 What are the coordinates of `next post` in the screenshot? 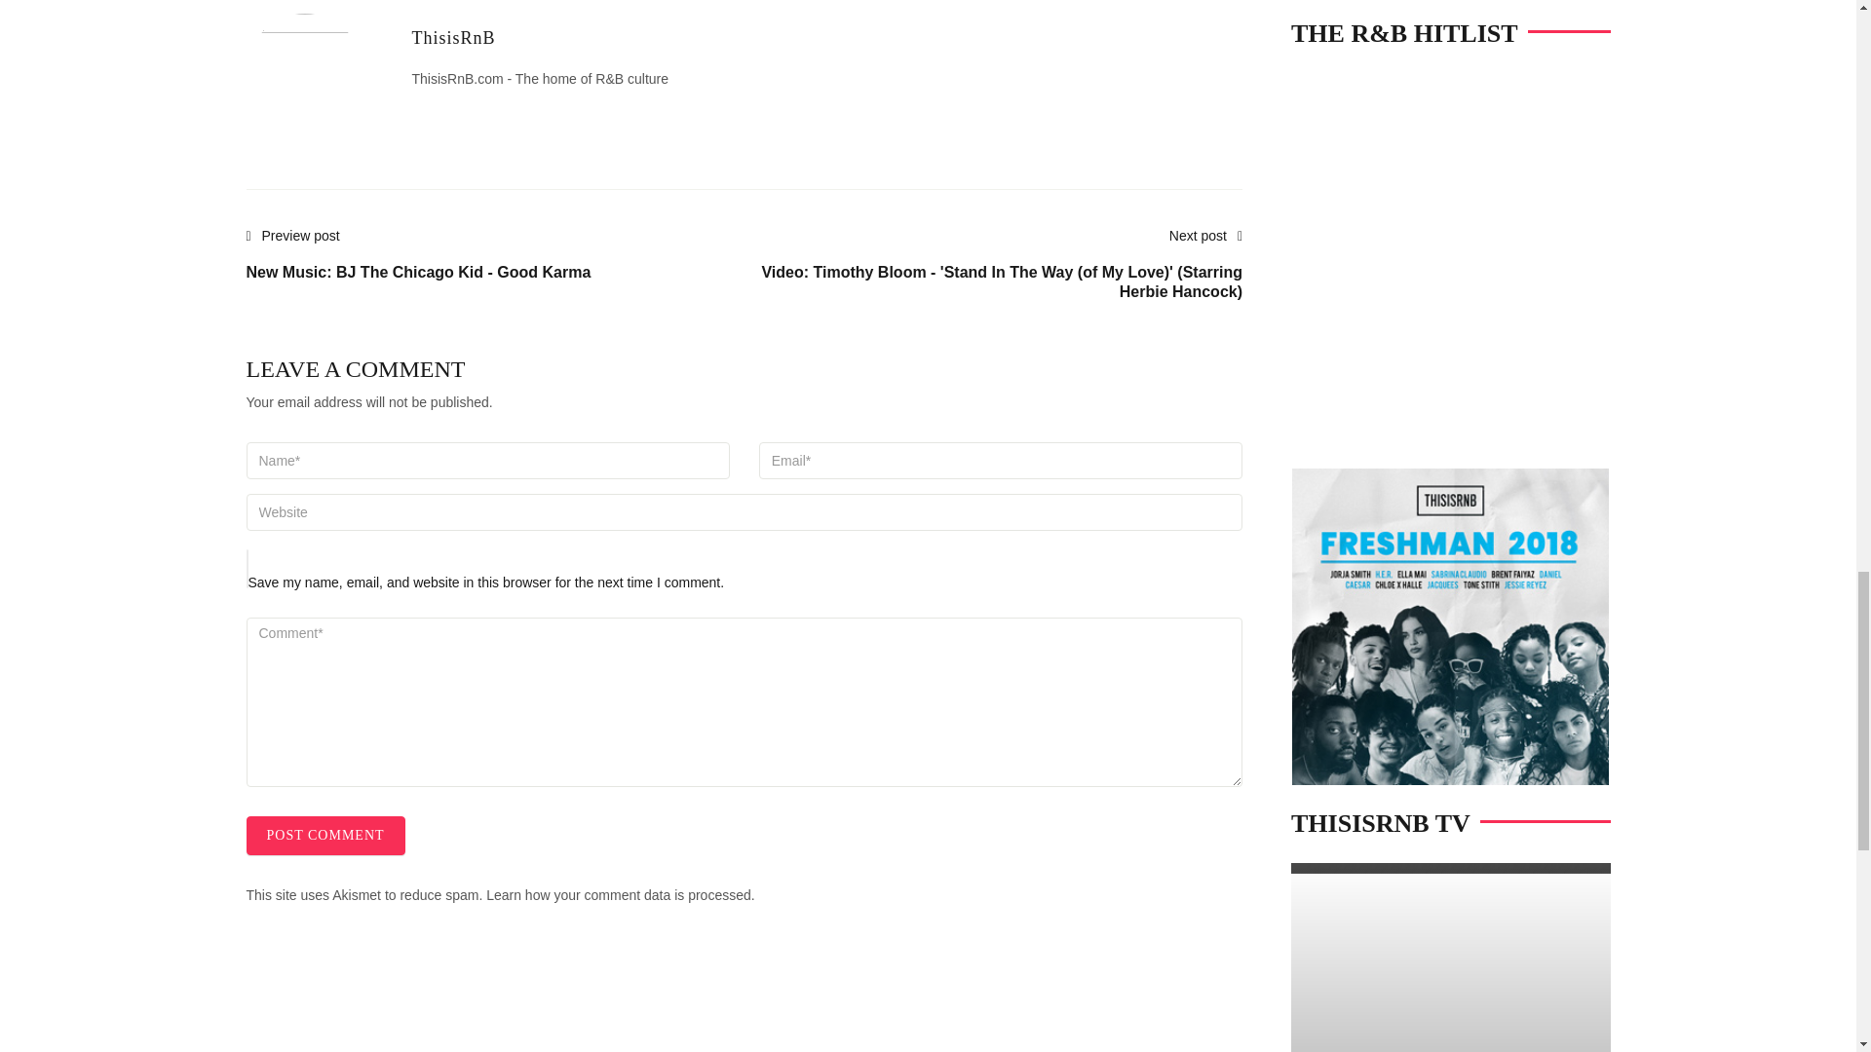 It's located at (993, 275).